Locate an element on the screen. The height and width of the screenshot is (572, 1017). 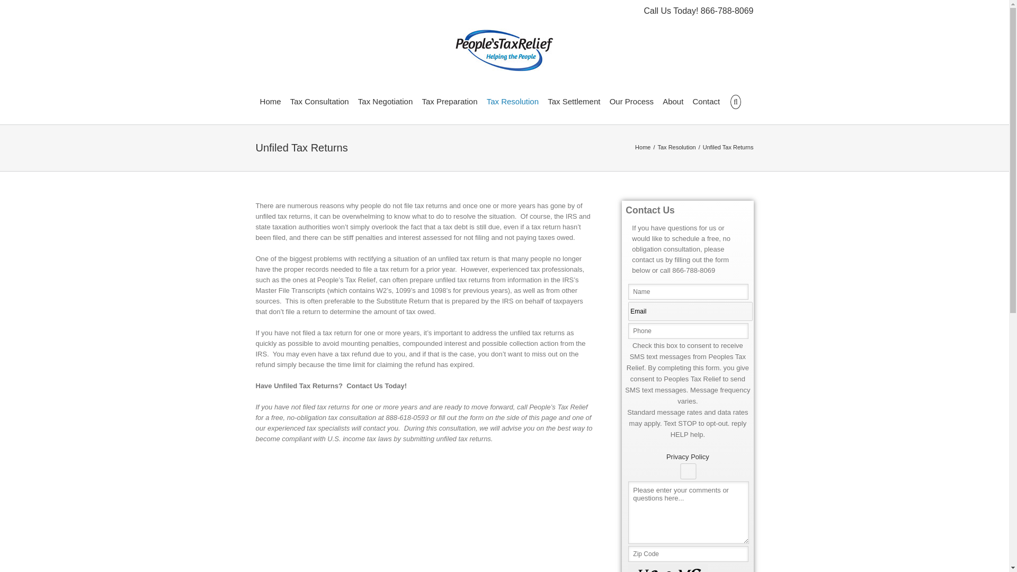
Tax Resolution is located at coordinates (677, 147).